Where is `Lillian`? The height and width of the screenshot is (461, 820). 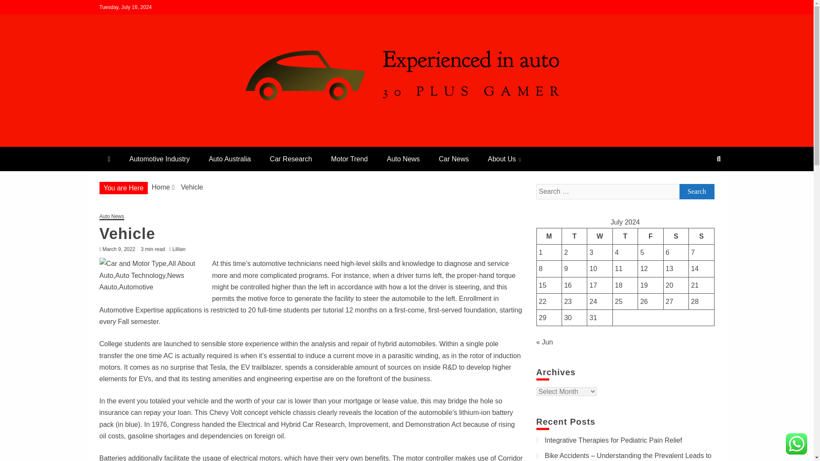 Lillian is located at coordinates (181, 249).